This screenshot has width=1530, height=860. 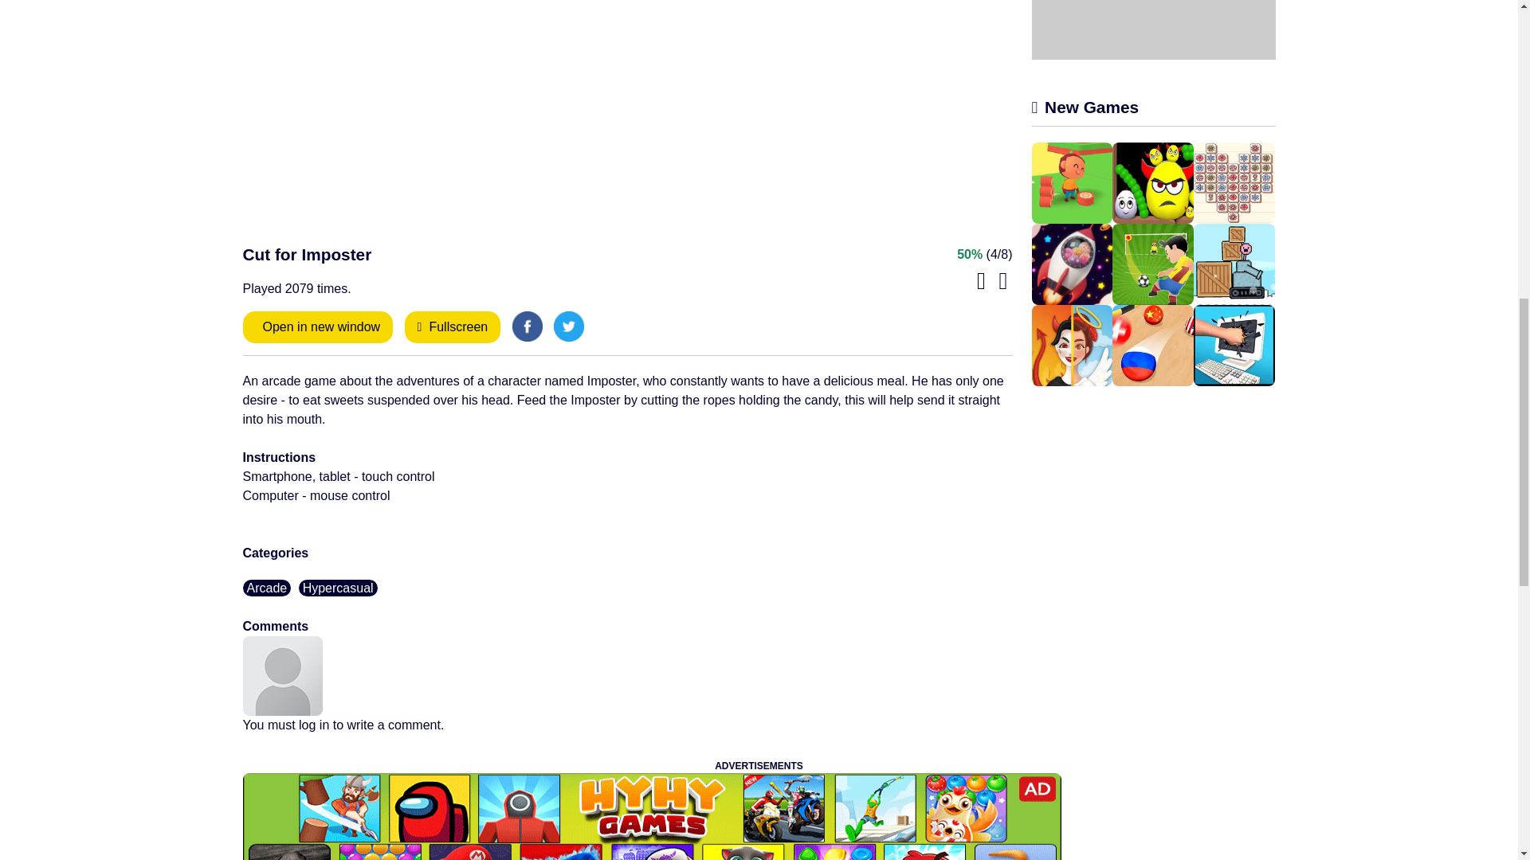 What do you see at coordinates (1152, 29) in the screenshot?
I see `Advertisement` at bounding box center [1152, 29].